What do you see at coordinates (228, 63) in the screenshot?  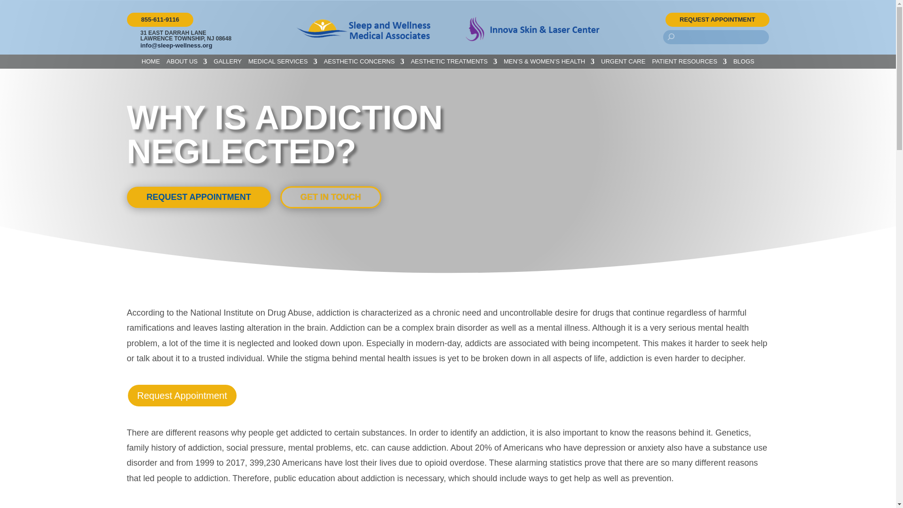 I see `GALLERY` at bounding box center [228, 63].